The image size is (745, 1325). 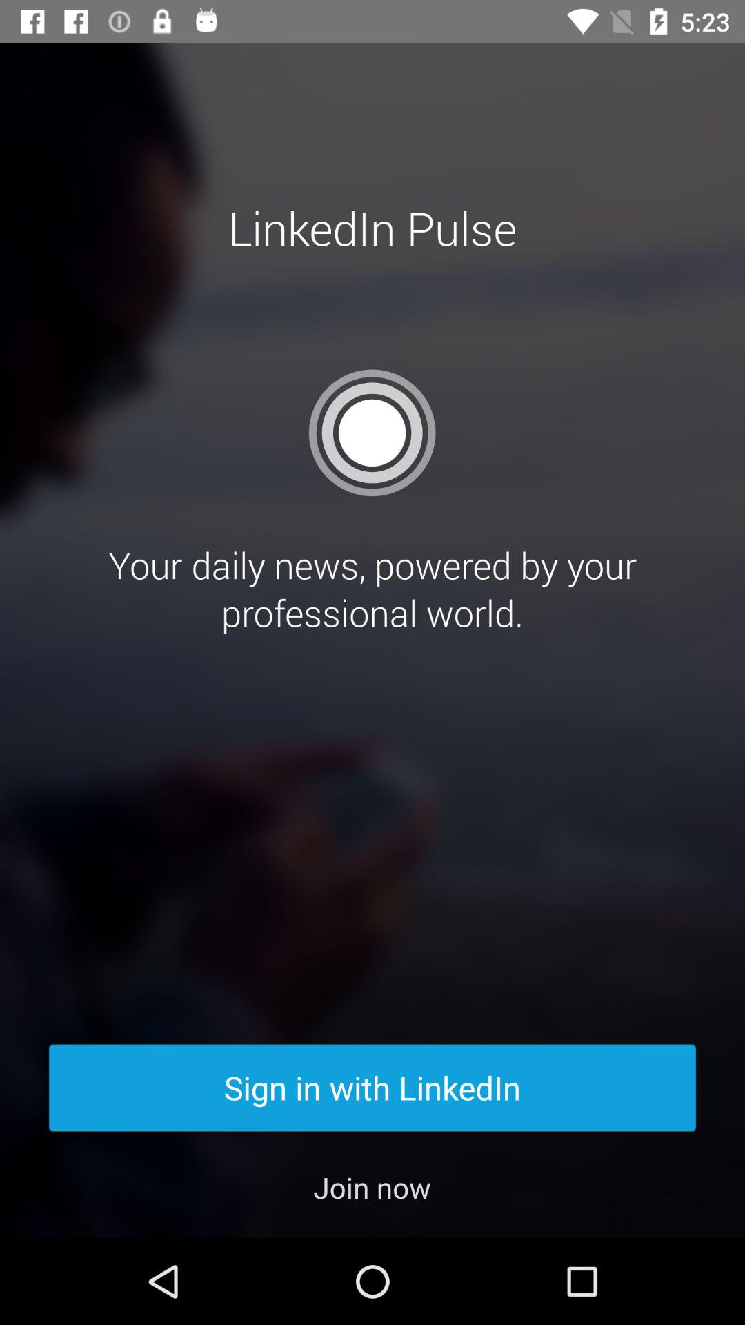 I want to click on turn on the item below your daily news icon, so click(x=372, y=1088).